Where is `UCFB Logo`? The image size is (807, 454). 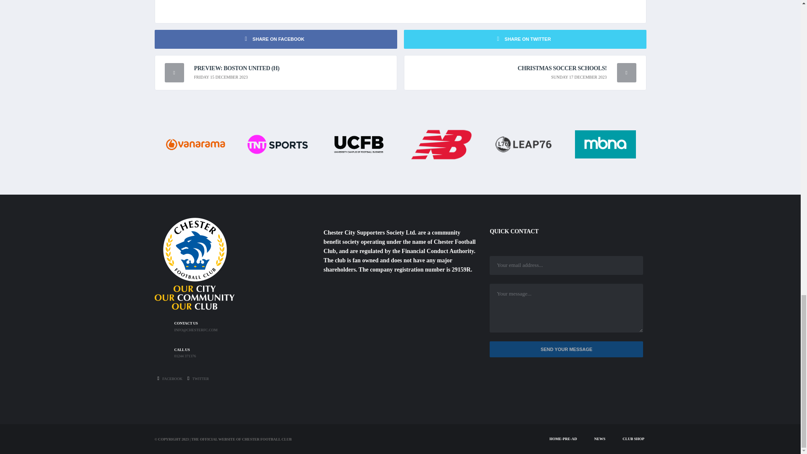
UCFB Logo is located at coordinates (359, 144).